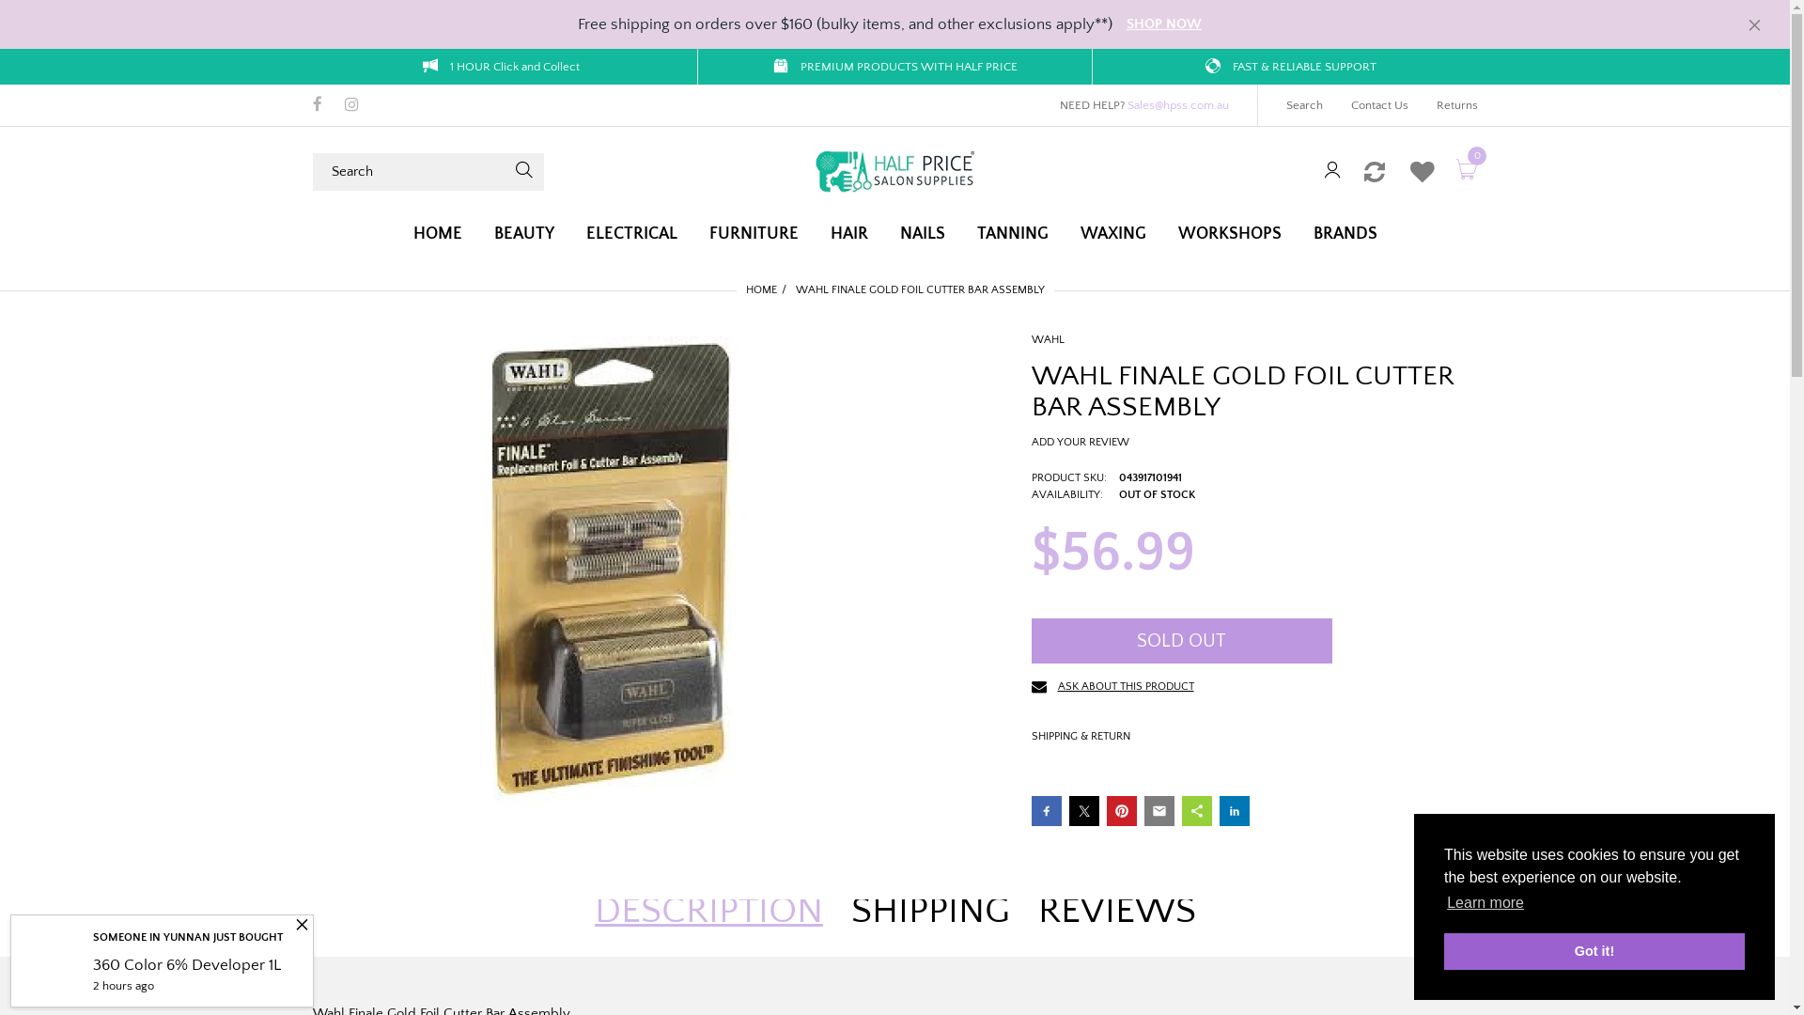 The width and height of the screenshot is (1804, 1015). What do you see at coordinates (849, 235) in the screenshot?
I see `HAIR` at bounding box center [849, 235].